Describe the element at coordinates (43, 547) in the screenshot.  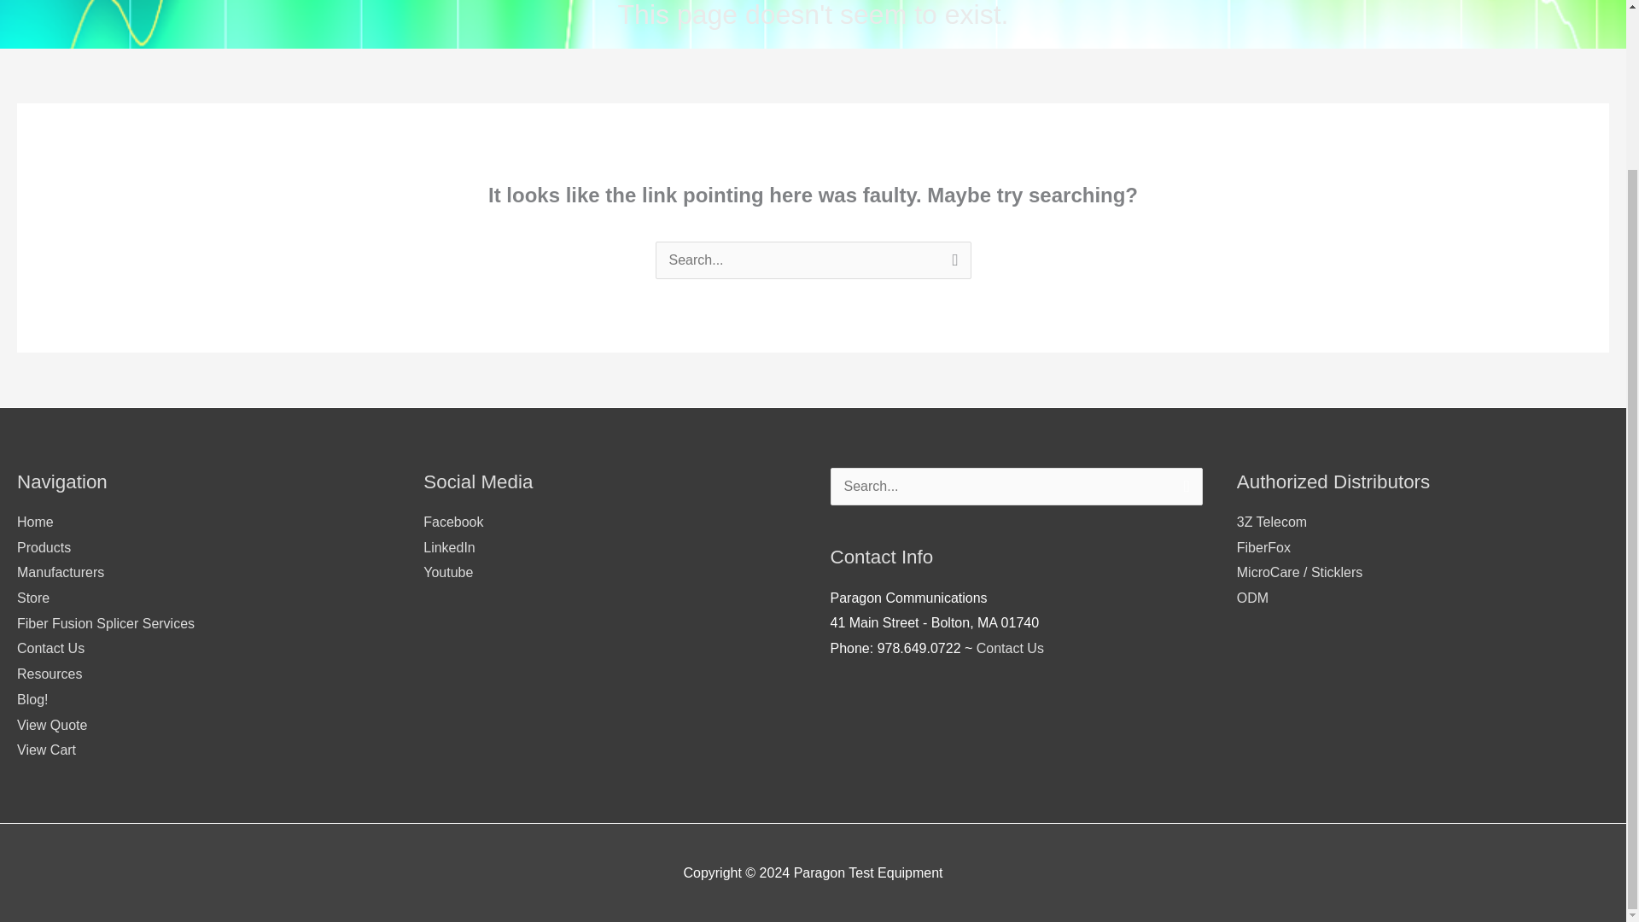
I see `Products` at that location.